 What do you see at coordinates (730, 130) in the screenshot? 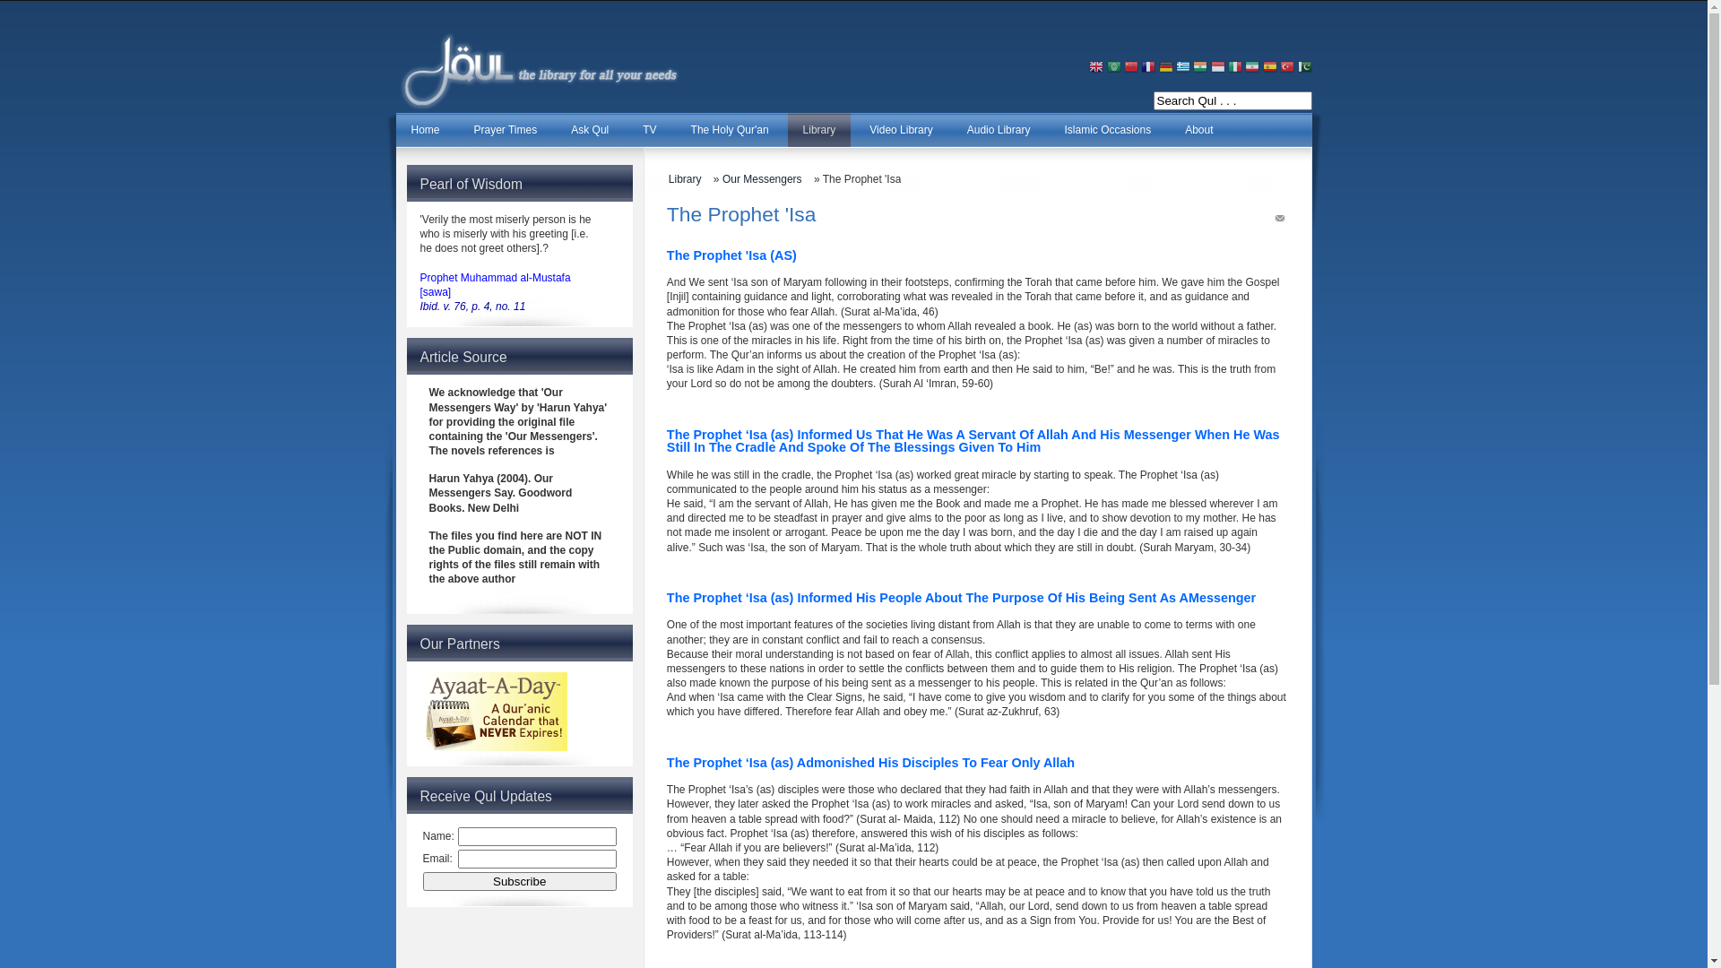
I see `The Holy Qur'an` at bounding box center [730, 130].